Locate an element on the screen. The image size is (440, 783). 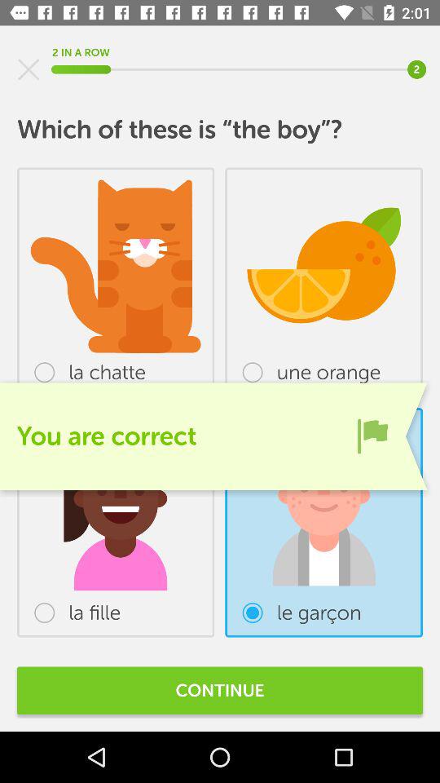
turn on icon above the which of these icon is located at coordinates (29, 69).